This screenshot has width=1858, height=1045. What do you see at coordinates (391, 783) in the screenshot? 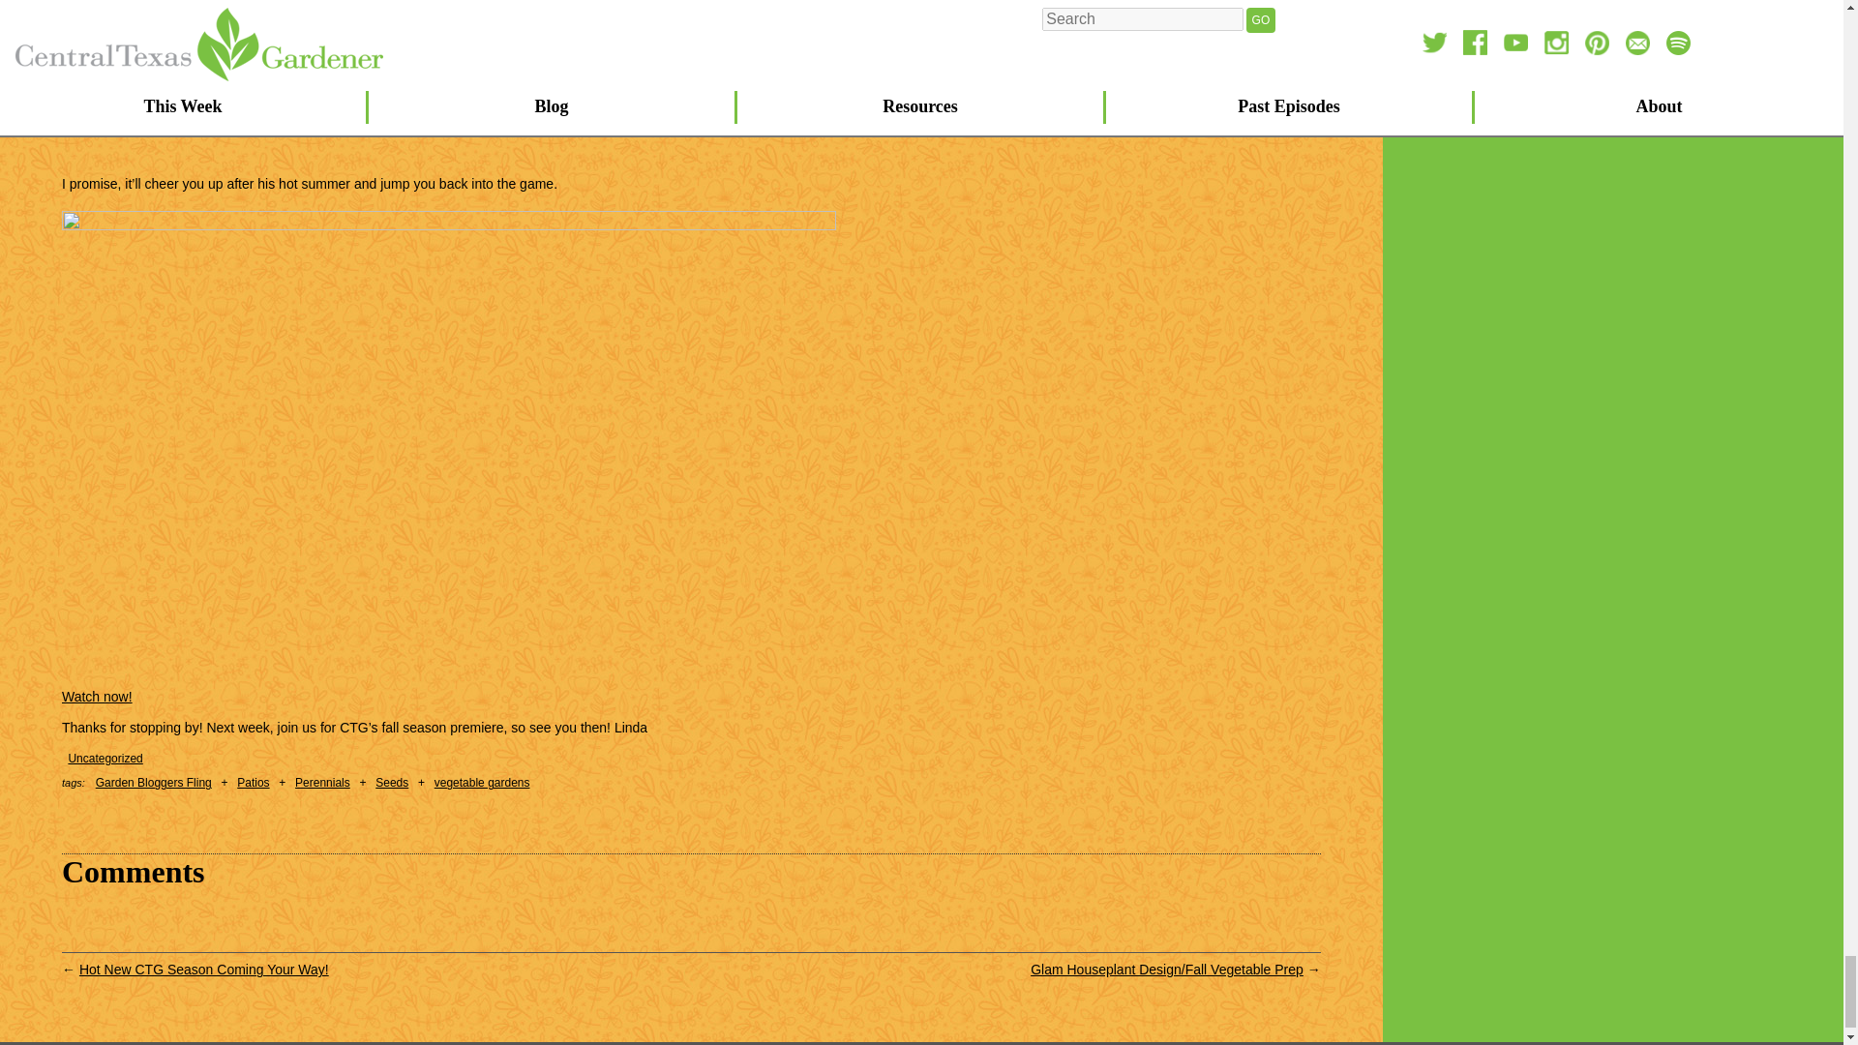
I see `Seeds` at bounding box center [391, 783].